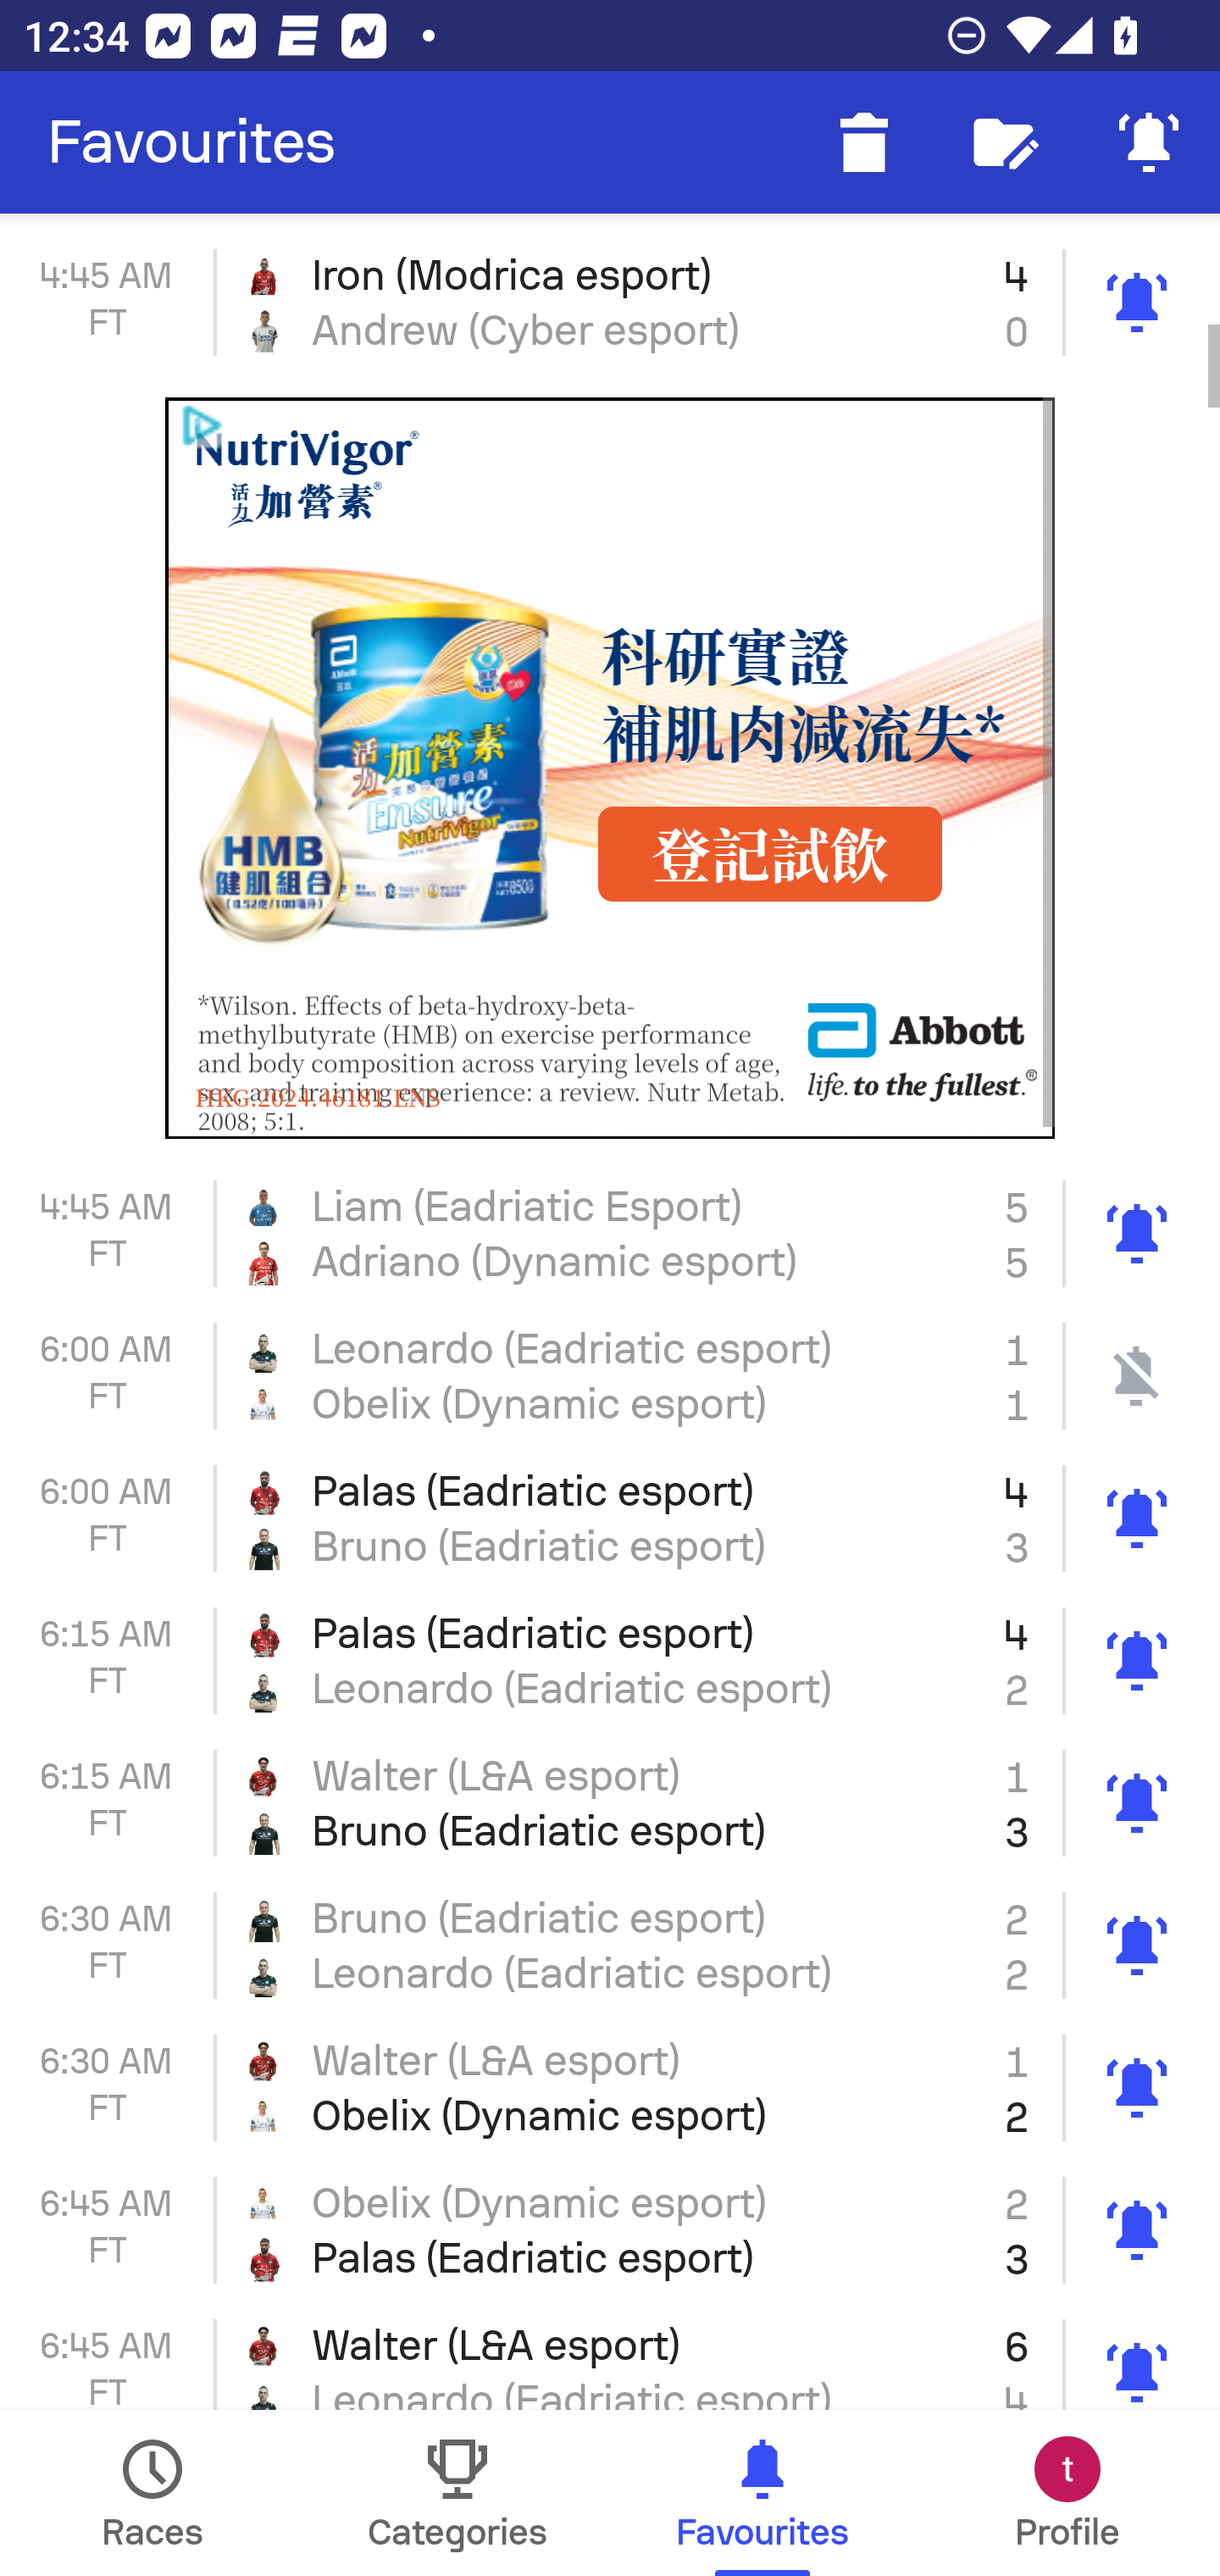 This screenshot has width=1220, height=2576. What do you see at coordinates (1149, 142) in the screenshot?
I see `Mute Notifications` at bounding box center [1149, 142].